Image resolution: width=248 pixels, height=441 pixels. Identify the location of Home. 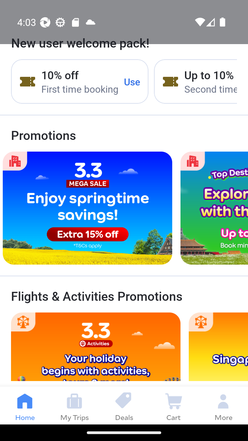
(25, 405).